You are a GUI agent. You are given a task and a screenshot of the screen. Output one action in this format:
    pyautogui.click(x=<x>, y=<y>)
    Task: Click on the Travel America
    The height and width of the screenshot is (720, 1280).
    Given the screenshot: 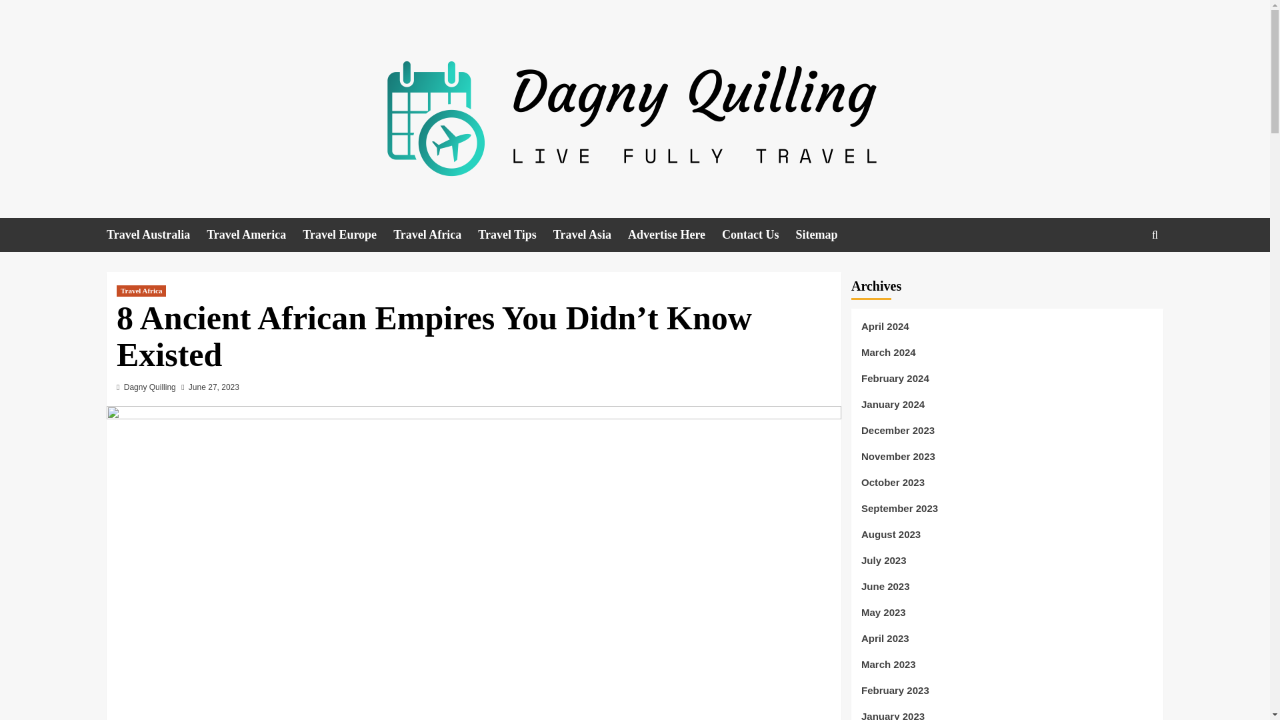 What is the action you would take?
    pyautogui.click(x=254, y=235)
    